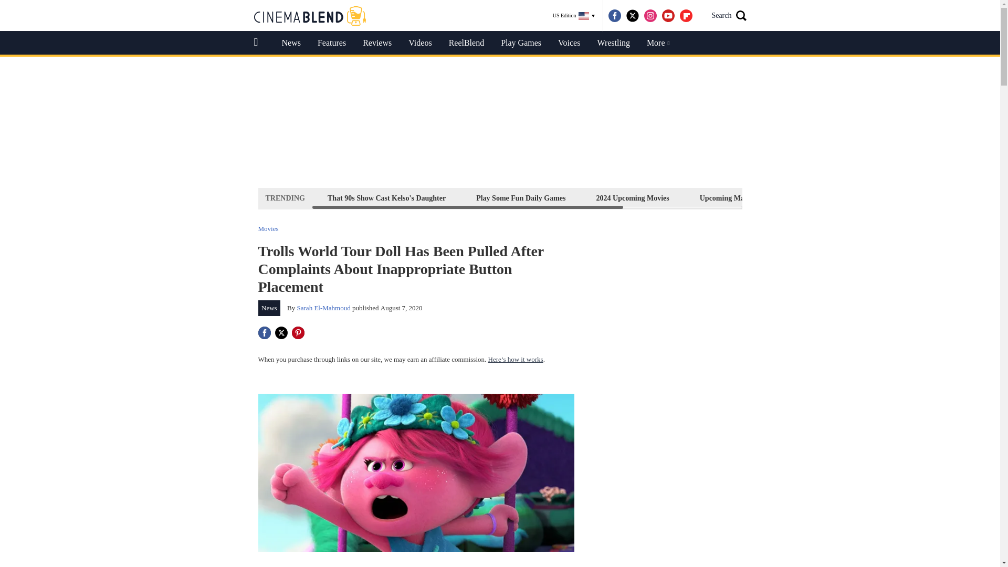  What do you see at coordinates (466, 43) in the screenshot?
I see `ReelBlend` at bounding box center [466, 43].